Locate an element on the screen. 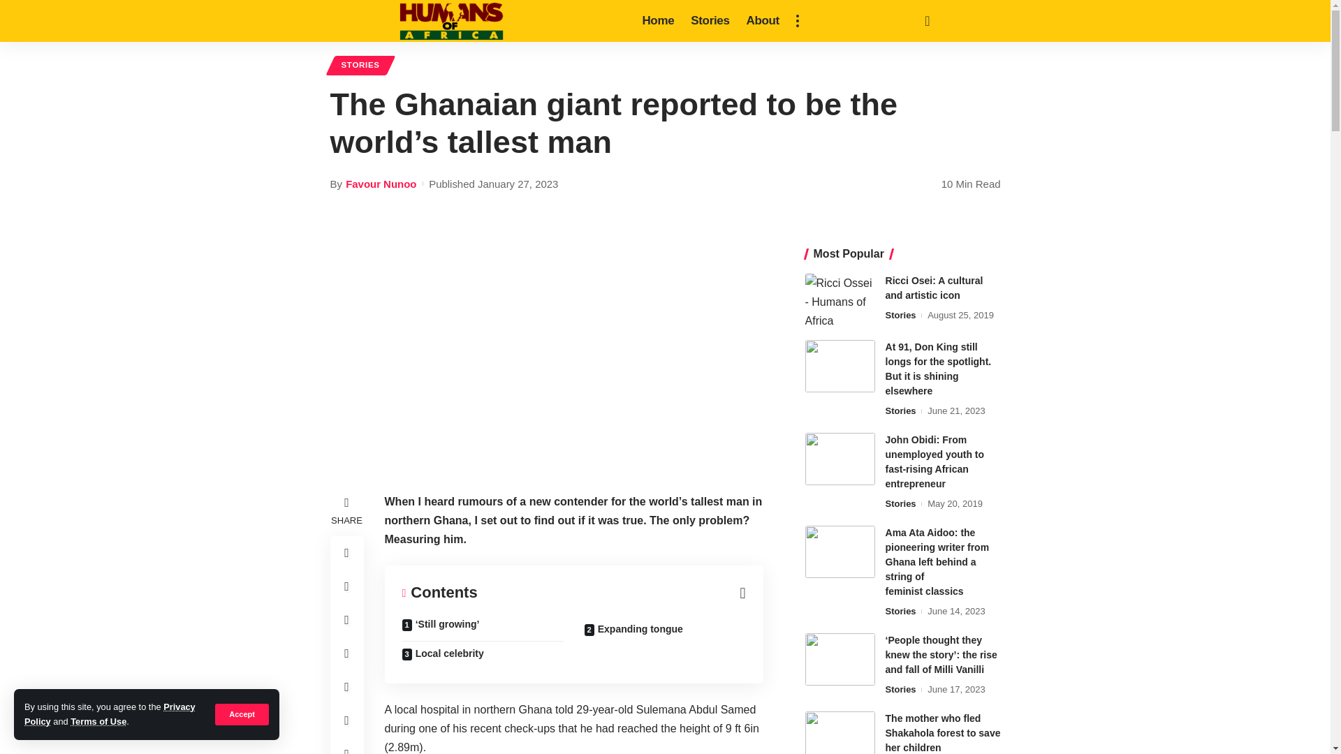 This screenshot has width=1341, height=754. Terms of Use is located at coordinates (98, 722).